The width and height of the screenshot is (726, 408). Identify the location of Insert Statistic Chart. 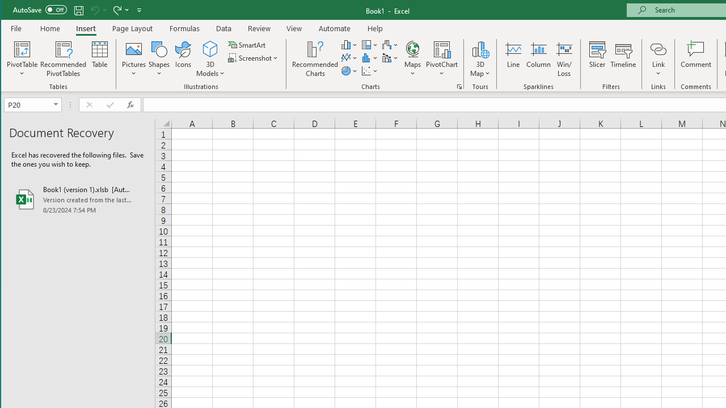
(370, 58).